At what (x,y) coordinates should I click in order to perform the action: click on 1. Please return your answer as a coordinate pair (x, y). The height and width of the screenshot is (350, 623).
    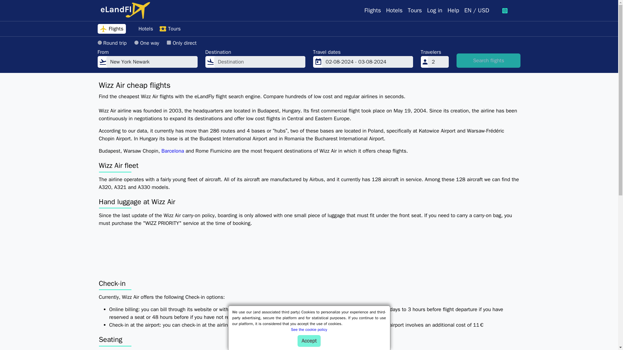
    Looking at the image, I should click on (169, 43).